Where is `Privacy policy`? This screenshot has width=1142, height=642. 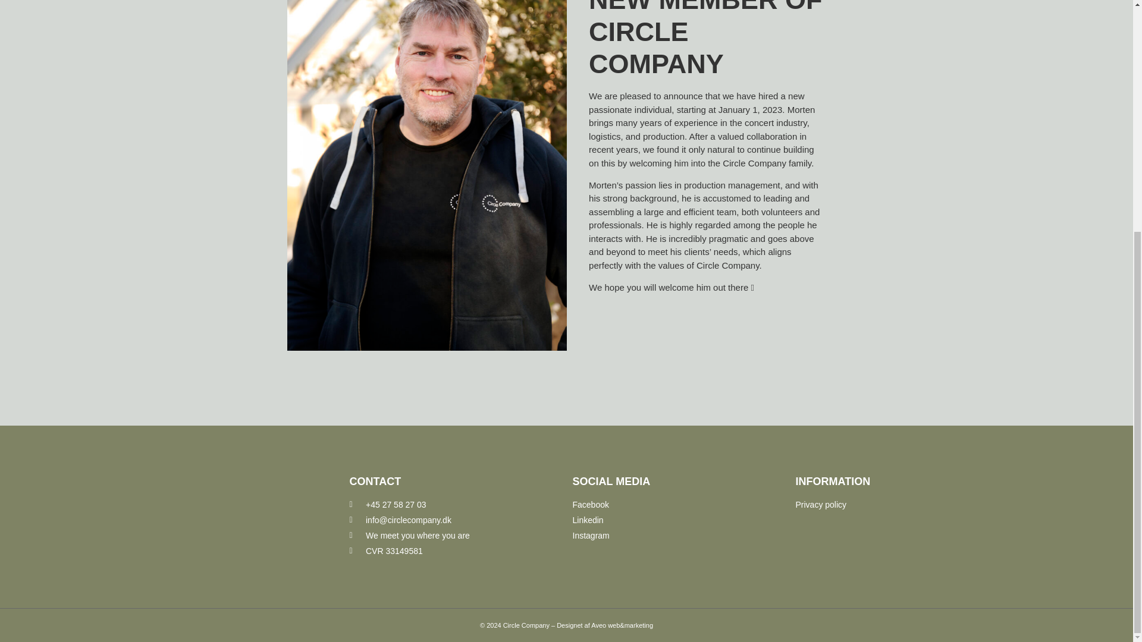 Privacy policy is located at coordinates (902, 505).